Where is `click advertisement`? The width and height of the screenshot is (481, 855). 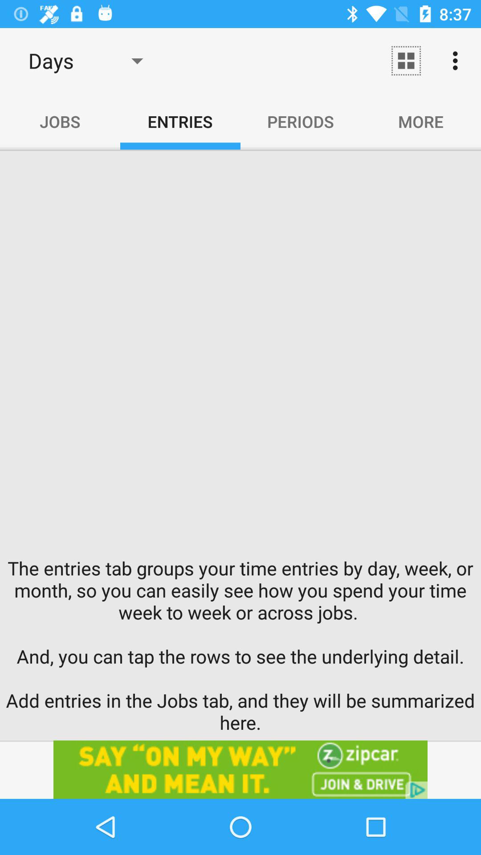
click advertisement is located at coordinates (240, 769).